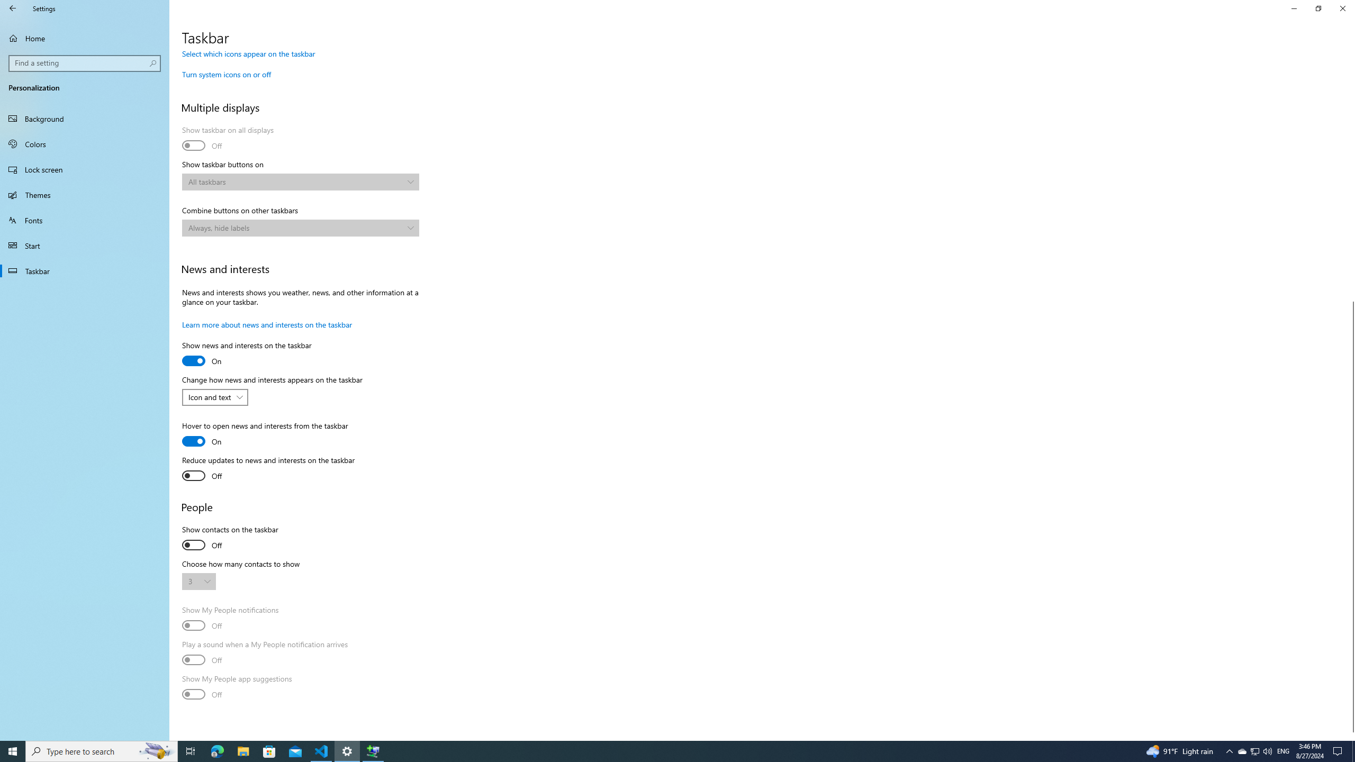 Image resolution: width=1355 pixels, height=762 pixels. I want to click on Play a sound when a My People notification arrives, so click(265, 654).